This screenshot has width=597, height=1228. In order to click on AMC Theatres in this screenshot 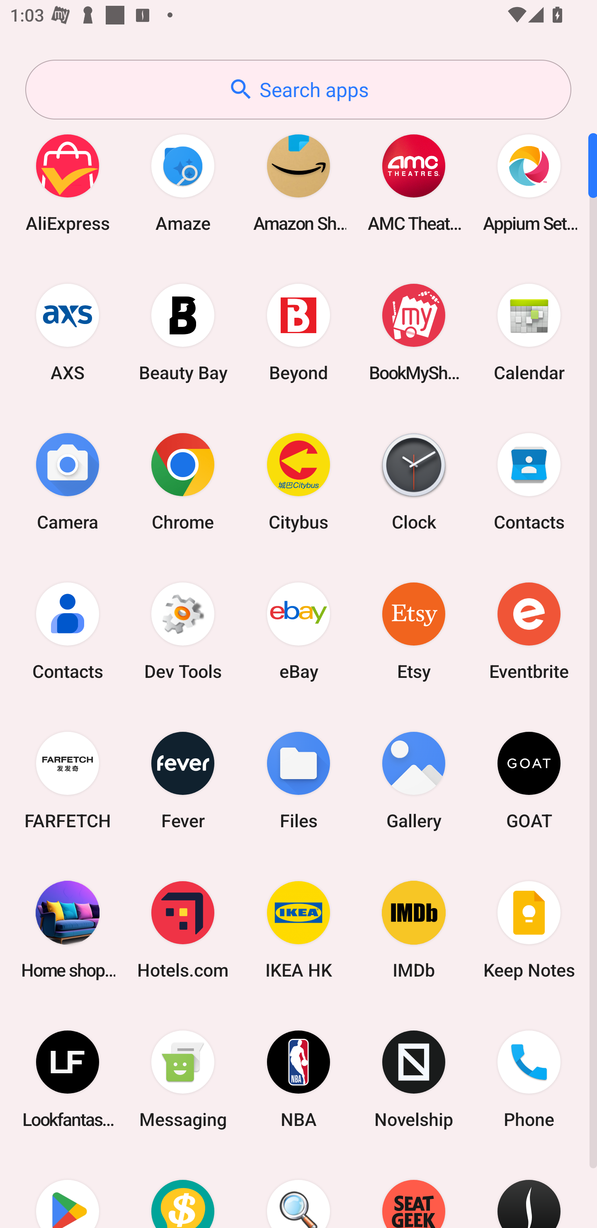, I will do `click(414, 183)`.